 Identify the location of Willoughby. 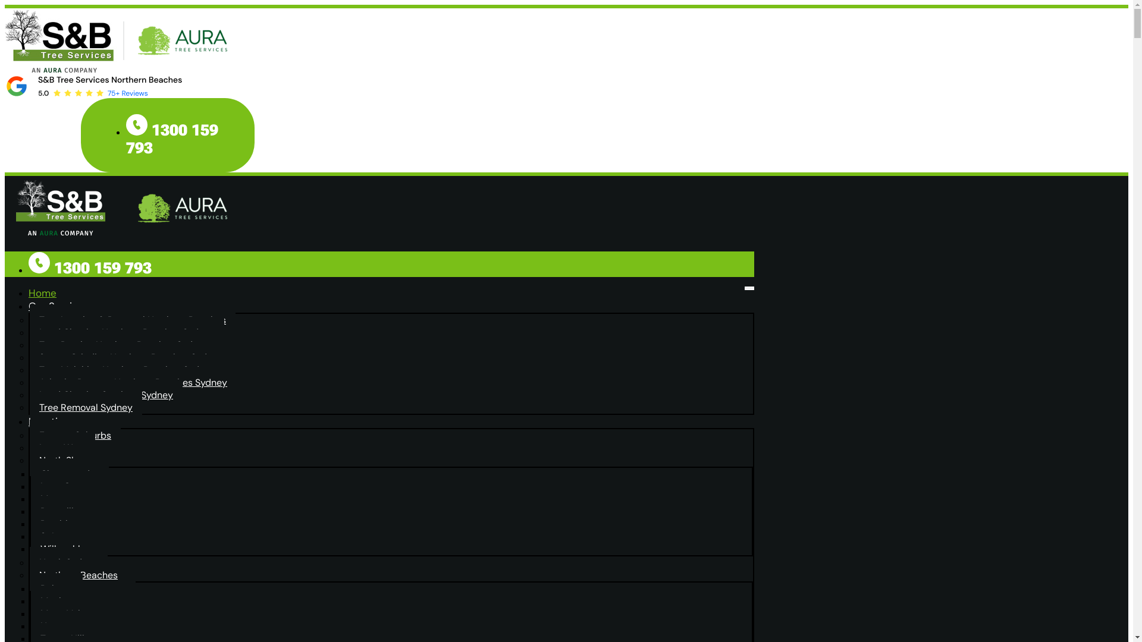
(64, 549).